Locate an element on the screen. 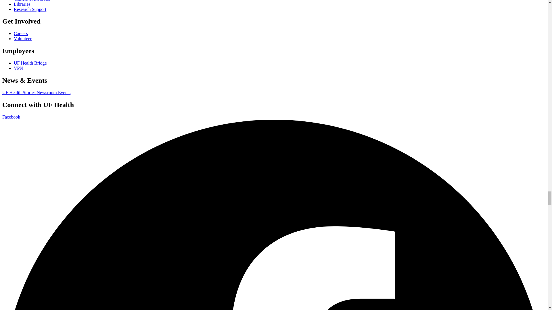 The width and height of the screenshot is (552, 310). UF Health Bridge is located at coordinates (30, 63).